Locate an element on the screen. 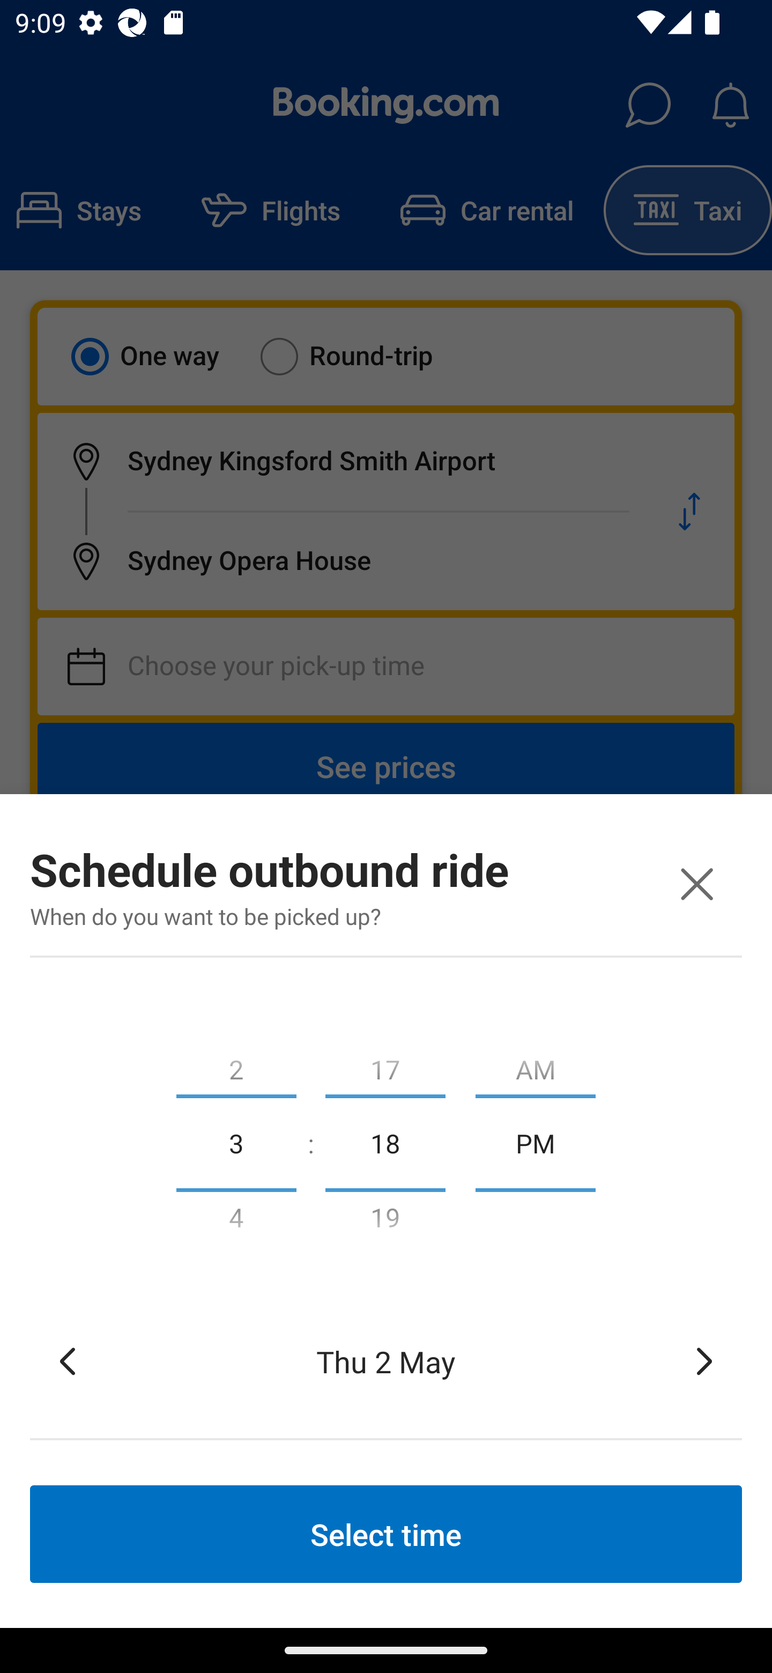 The width and height of the screenshot is (772, 1673). Select time is located at coordinates (386, 1534).